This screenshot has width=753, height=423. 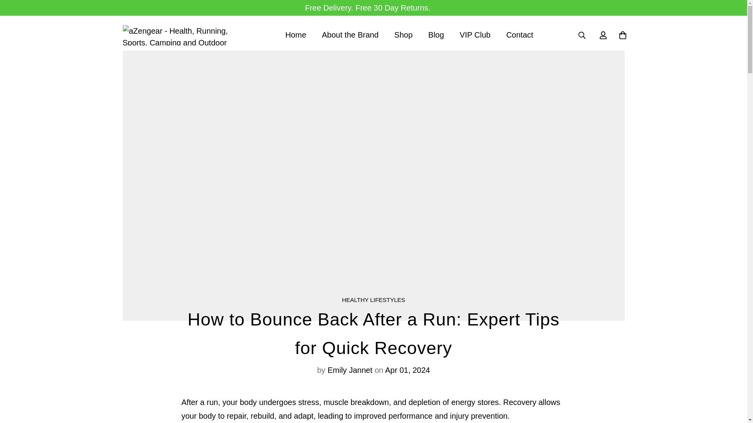 I want to click on Home, so click(x=520, y=35).